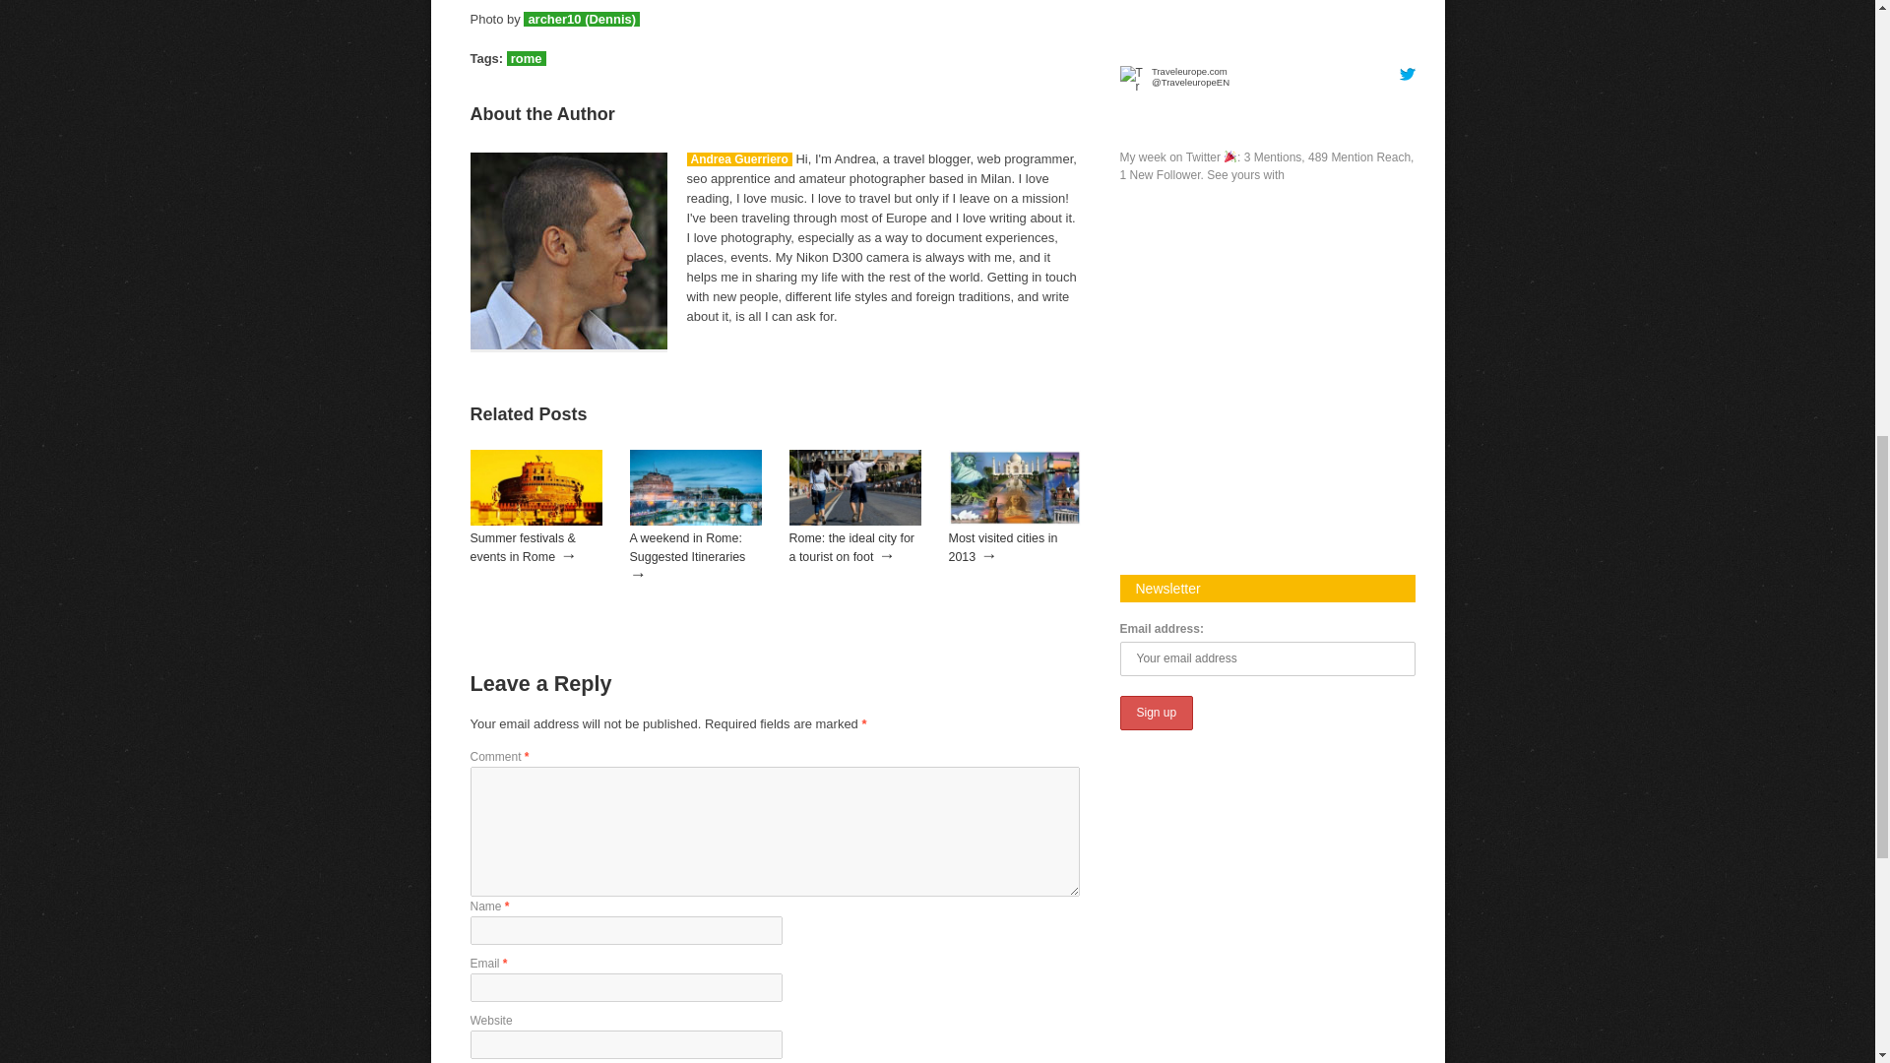 The width and height of the screenshot is (1890, 1063). What do you see at coordinates (739, 159) in the screenshot?
I see `Posts by Andrea Guerriero` at bounding box center [739, 159].